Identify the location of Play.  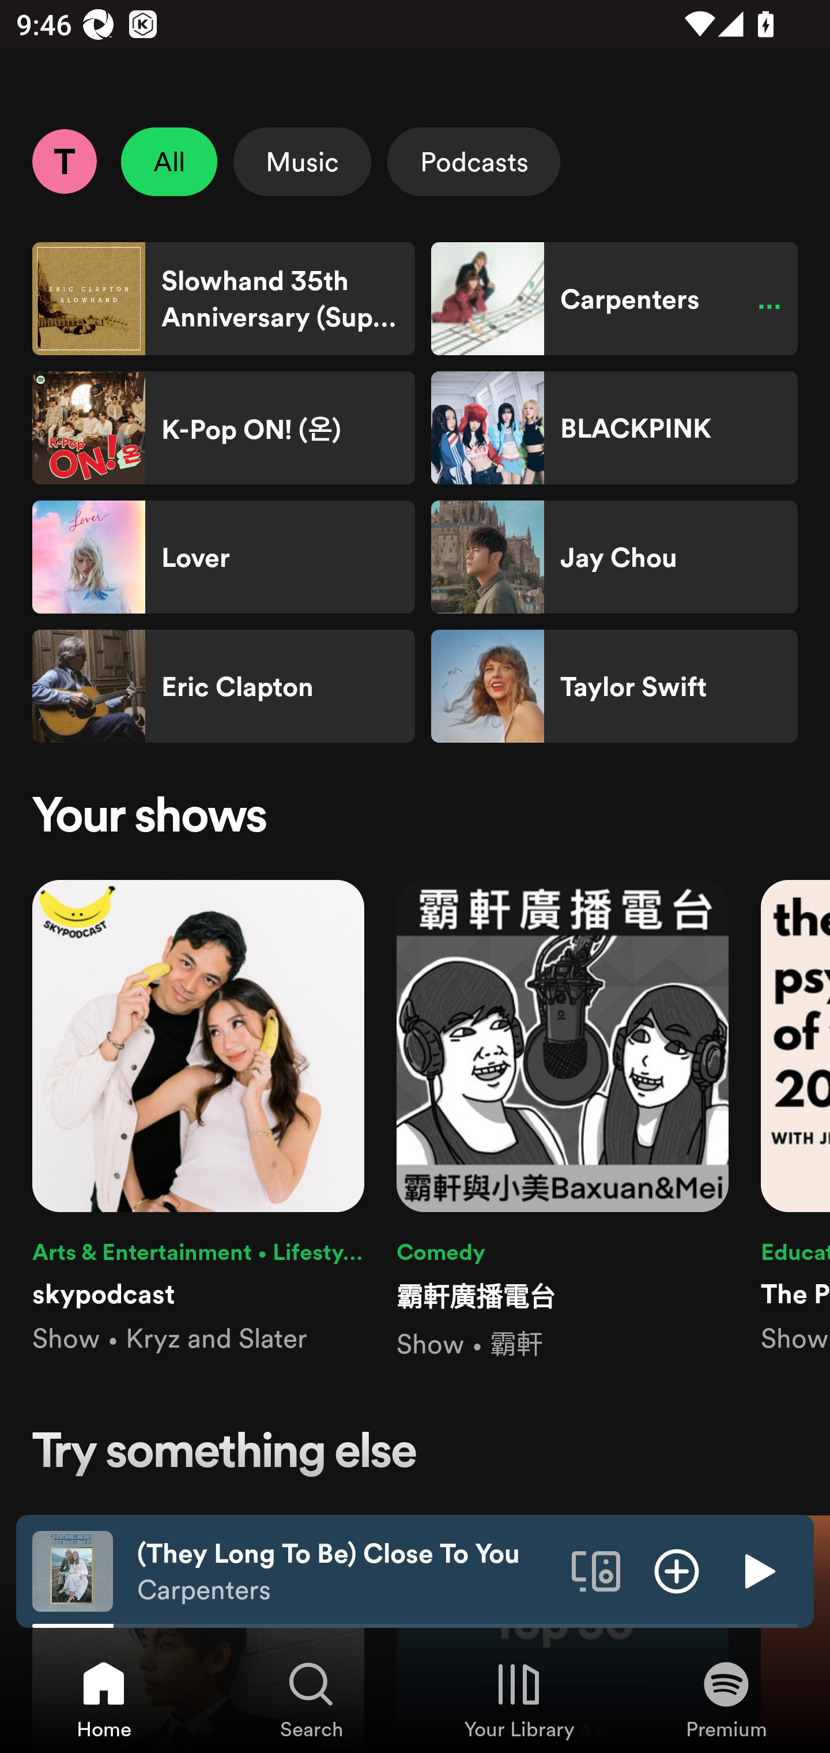
(757, 1570).